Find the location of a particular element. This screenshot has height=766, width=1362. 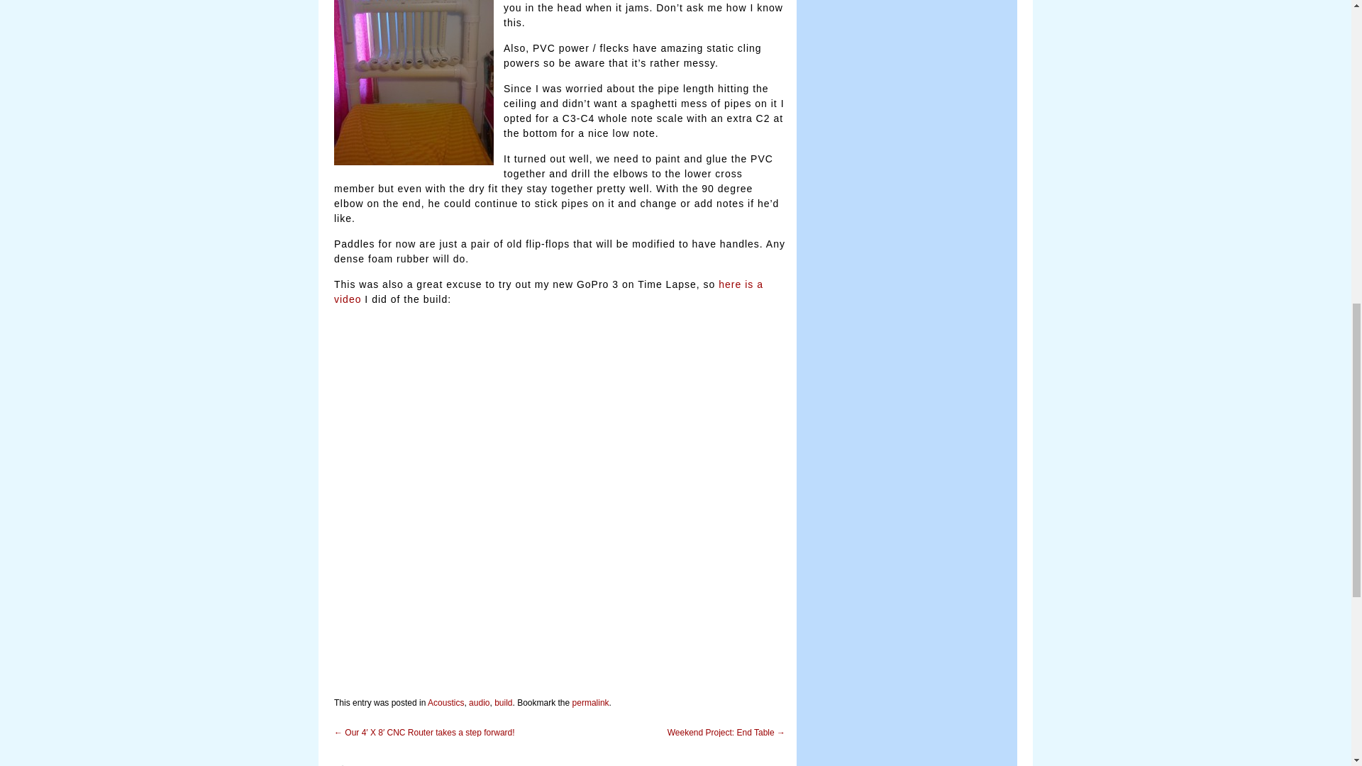

permalink is located at coordinates (590, 702).